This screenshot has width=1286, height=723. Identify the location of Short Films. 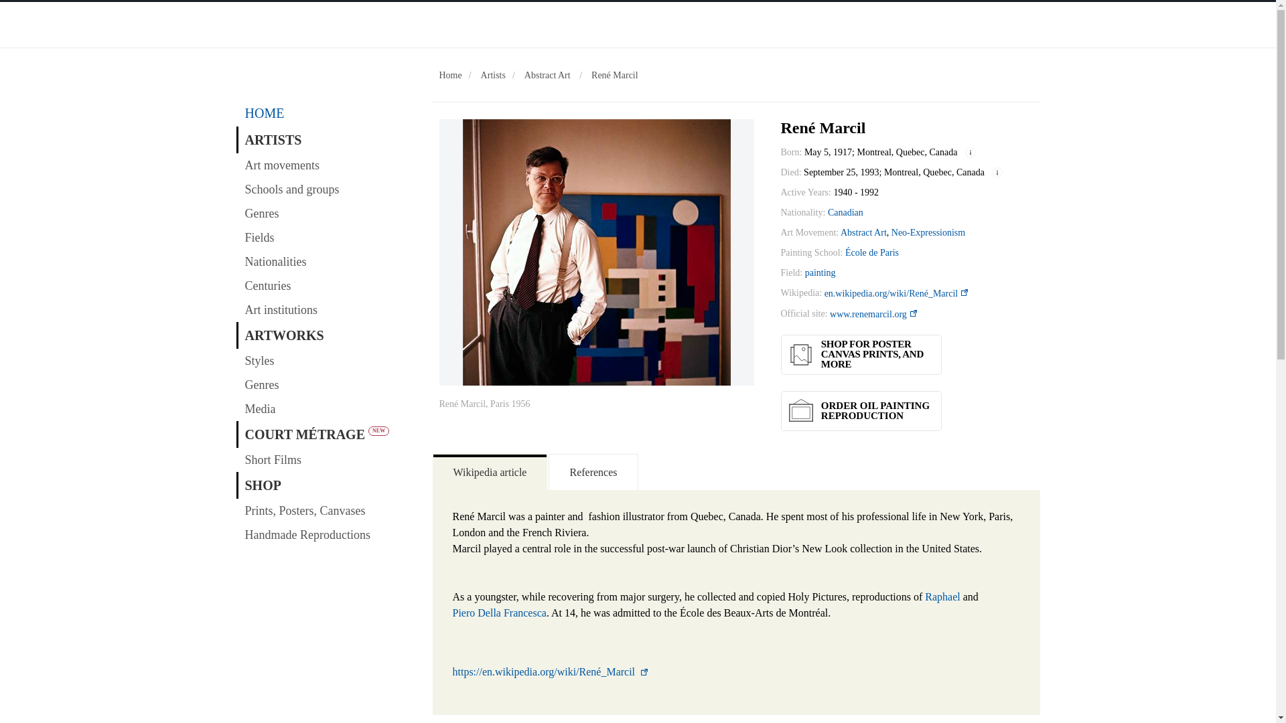
(327, 459).